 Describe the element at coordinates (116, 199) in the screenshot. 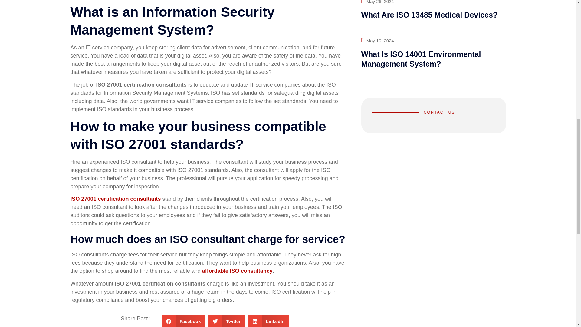

I see `ISO 27001 certification consultants` at that location.